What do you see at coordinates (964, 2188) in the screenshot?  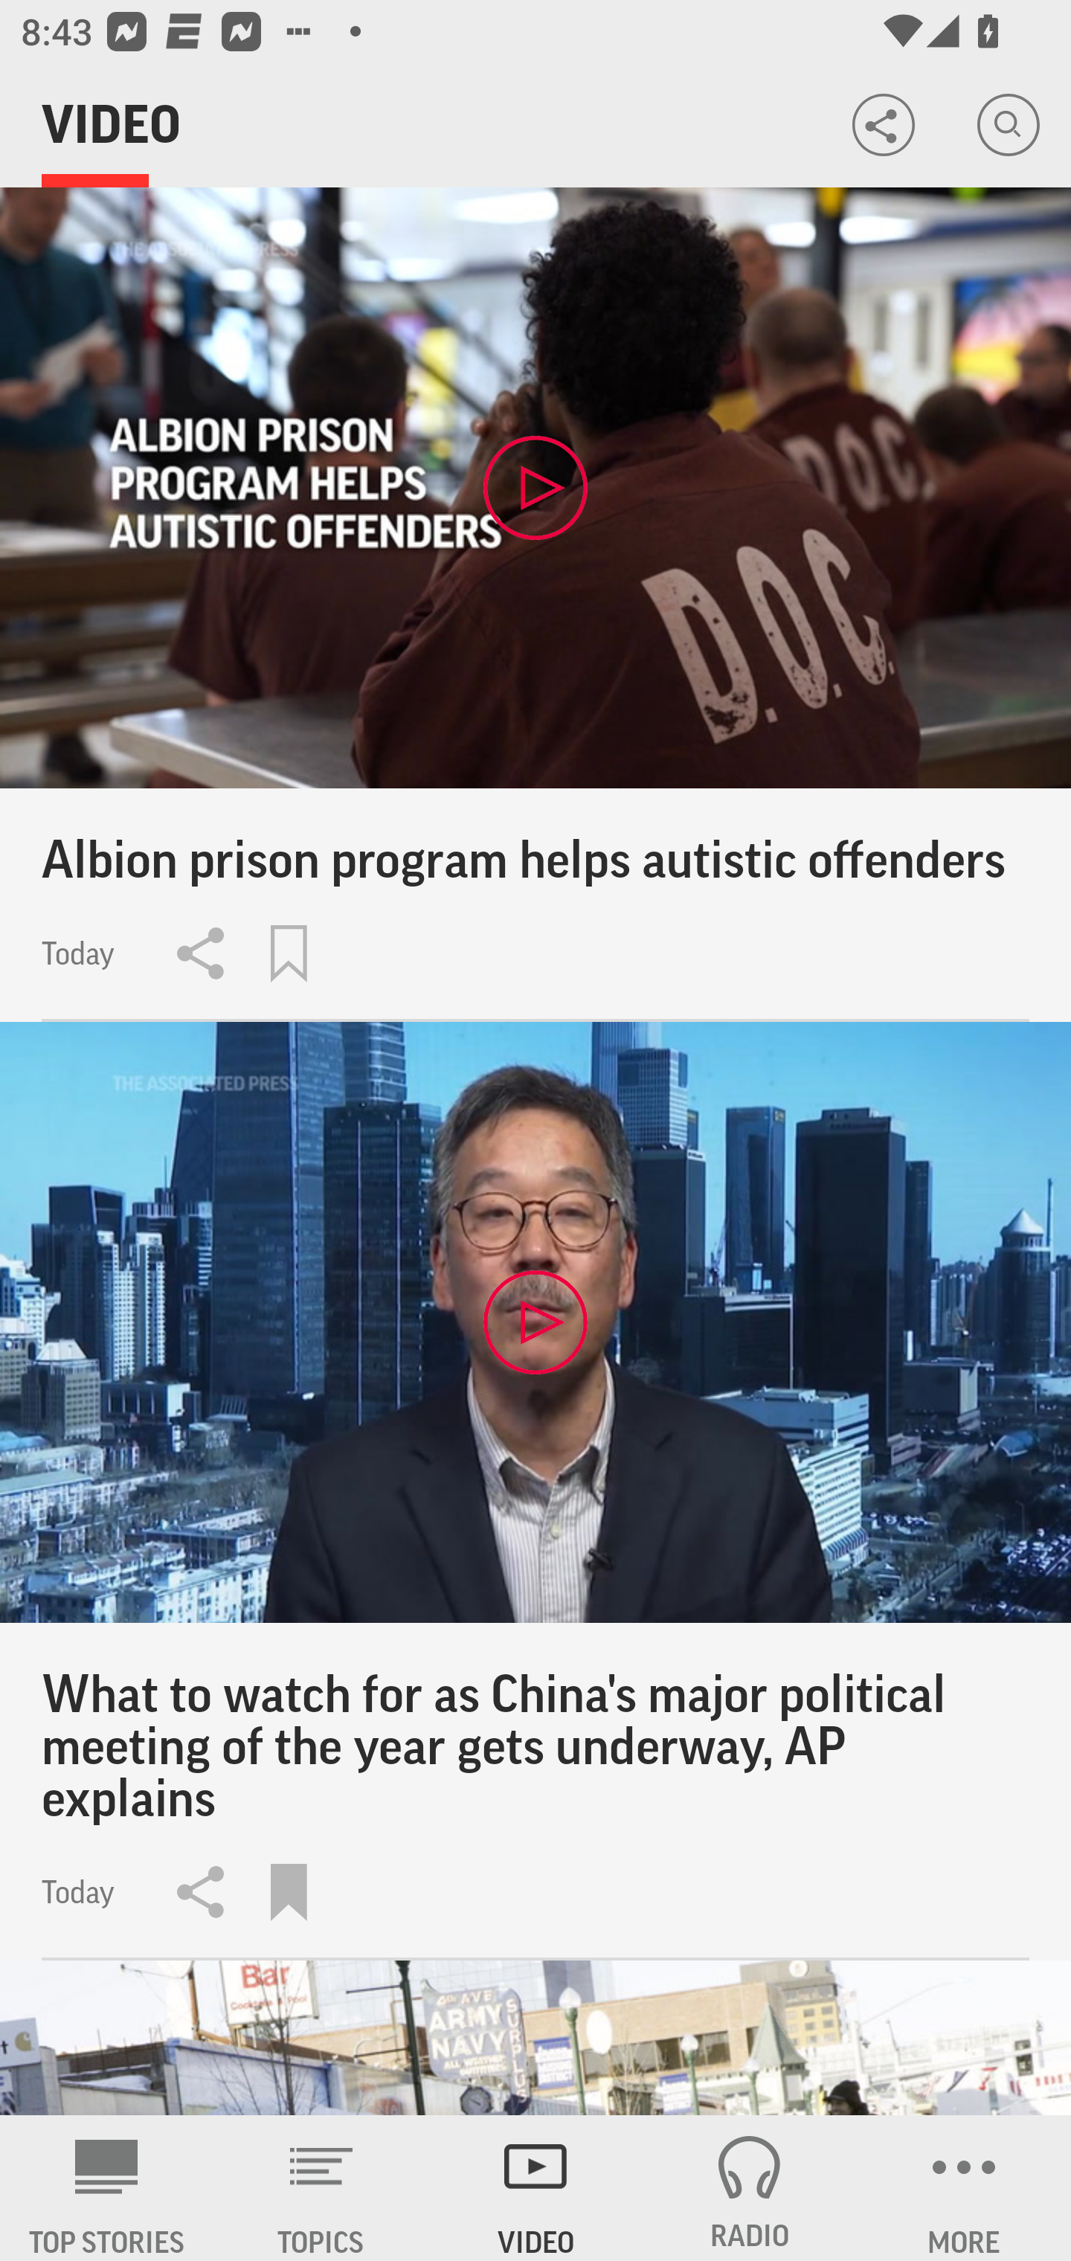 I see `MORE` at bounding box center [964, 2188].